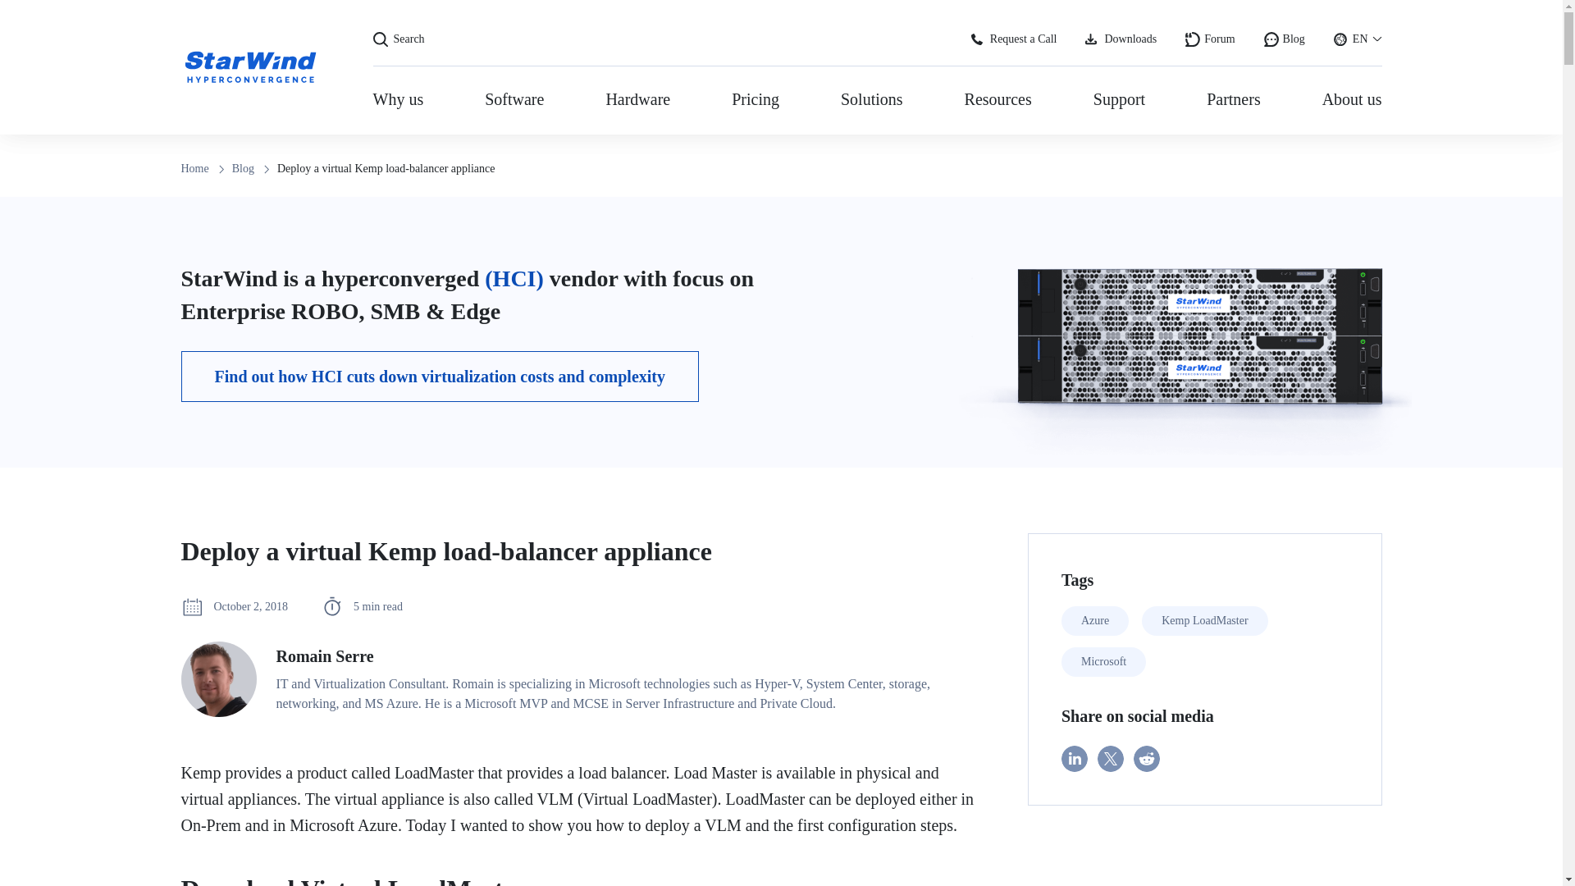 Image resolution: width=1575 pixels, height=886 pixels. What do you see at coordinates (1121, 33) in the screenshot?
I see `Downloads` at bounding box center [1121, 33].